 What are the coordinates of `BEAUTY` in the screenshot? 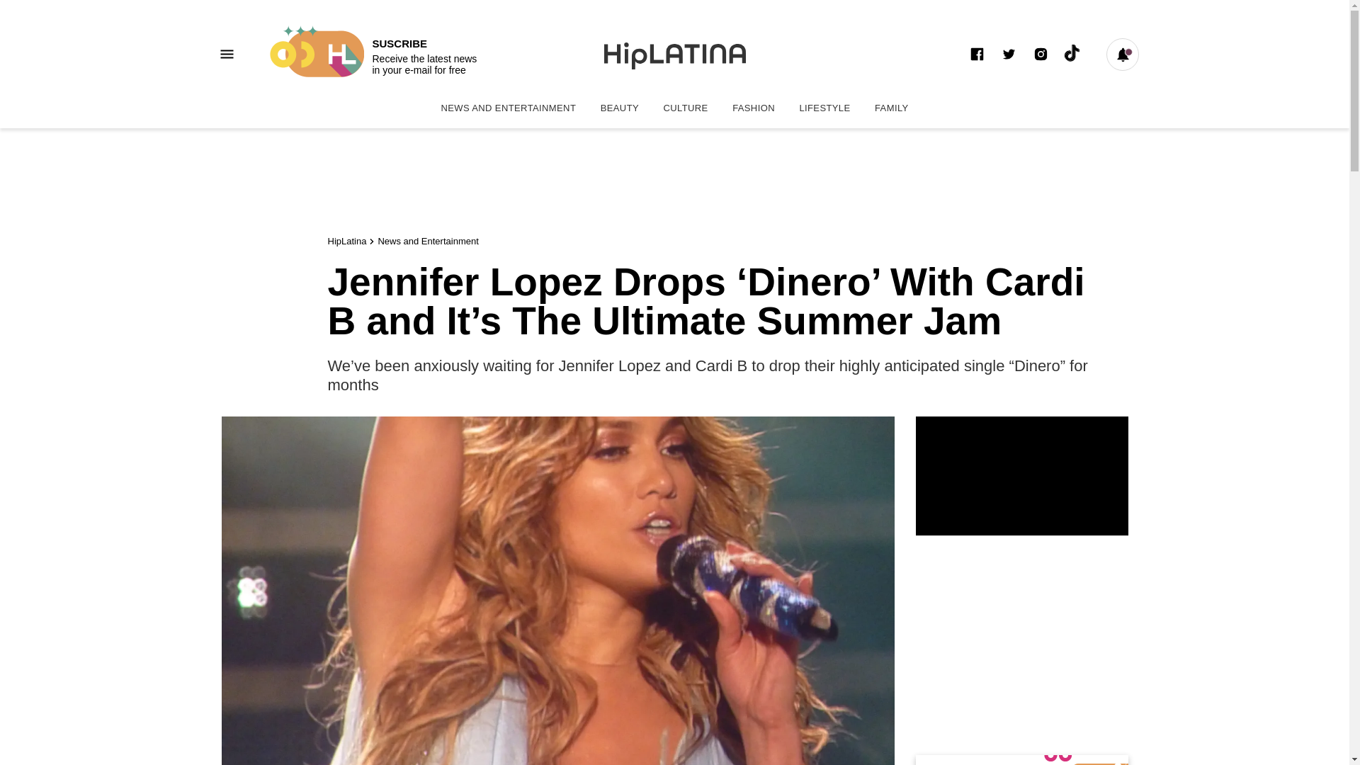 It's located at (620, 108).